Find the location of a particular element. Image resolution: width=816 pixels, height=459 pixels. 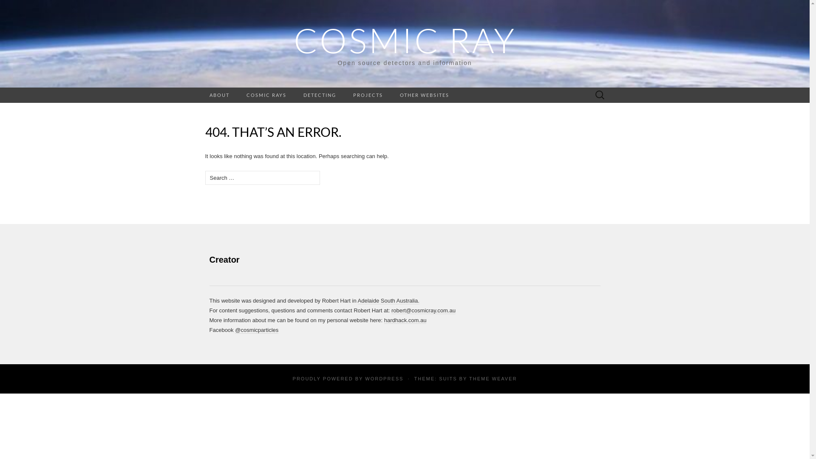

COSMIC RAY is located at coordinates (405, 40).